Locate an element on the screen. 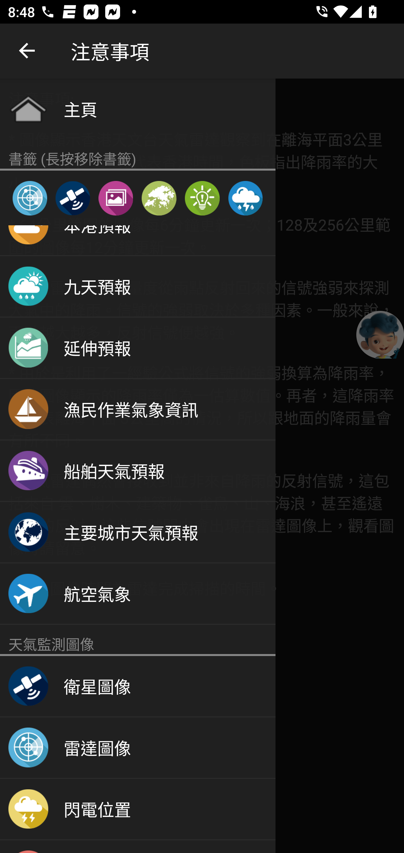  船舶天氣預報 is located at coordinates (138, 471).